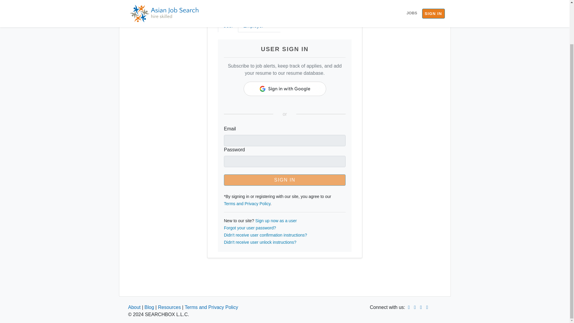  I want to click on Didn't receive user unlock instructions?, so click(260, 242).